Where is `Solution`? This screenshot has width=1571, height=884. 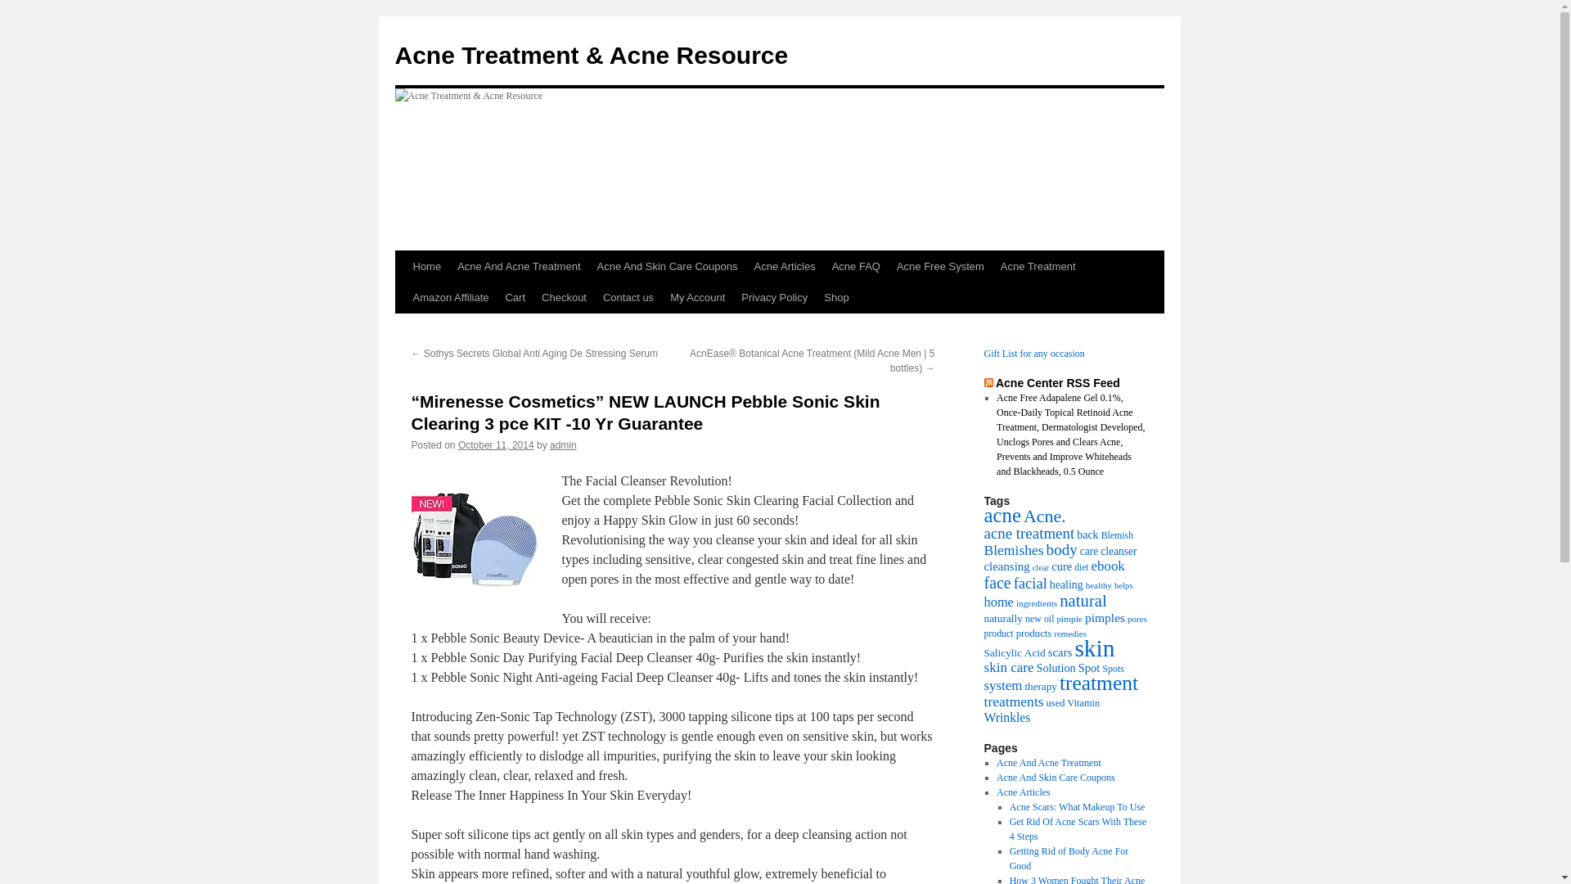 Solution is located at coordinates (1056, 668).